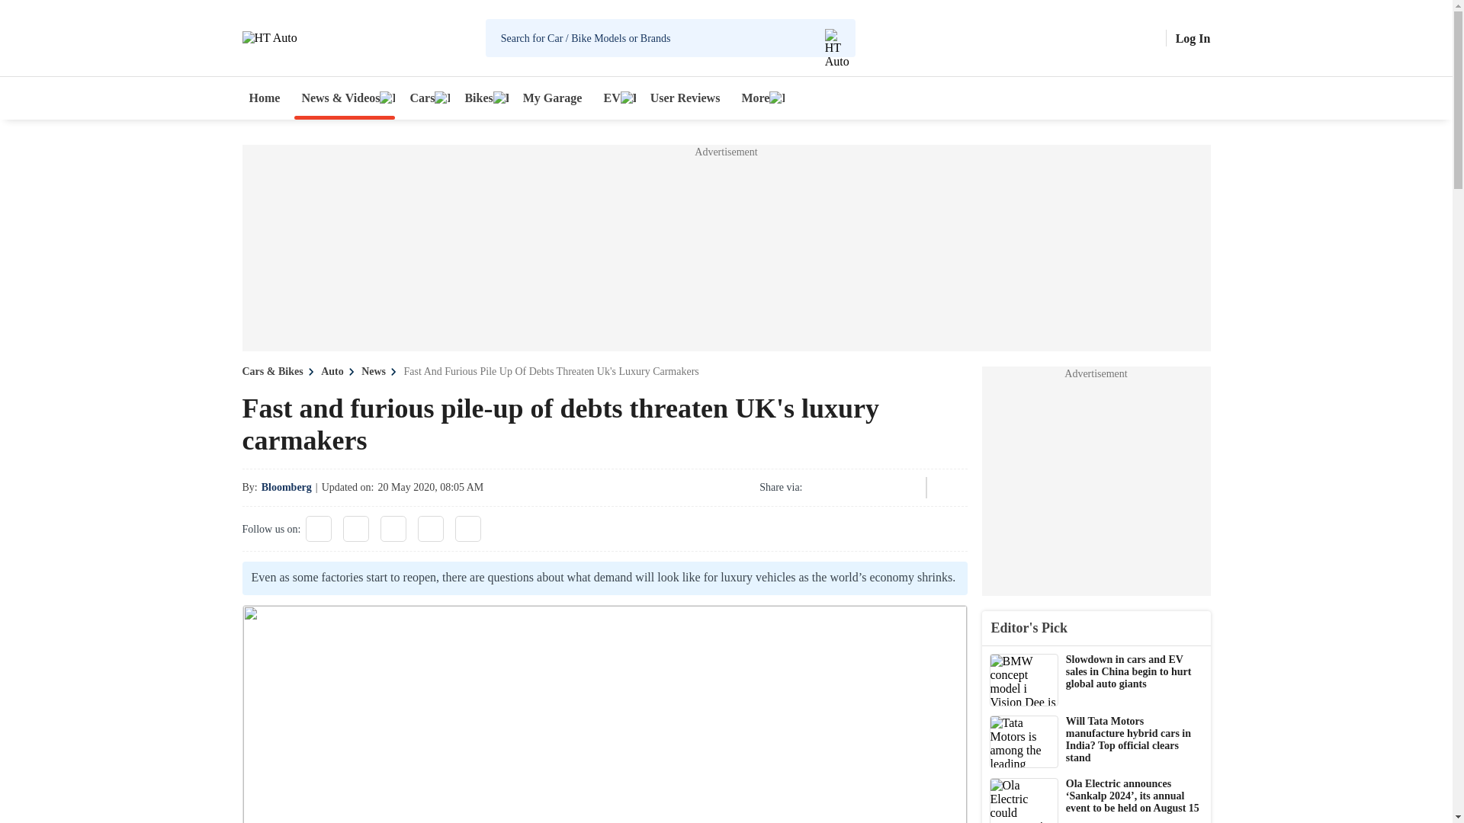 The image size is (1464, 823). What do you see at coordinates (265, 98) in the screenshot?
I see `Home` at bounding box center [265, 98].